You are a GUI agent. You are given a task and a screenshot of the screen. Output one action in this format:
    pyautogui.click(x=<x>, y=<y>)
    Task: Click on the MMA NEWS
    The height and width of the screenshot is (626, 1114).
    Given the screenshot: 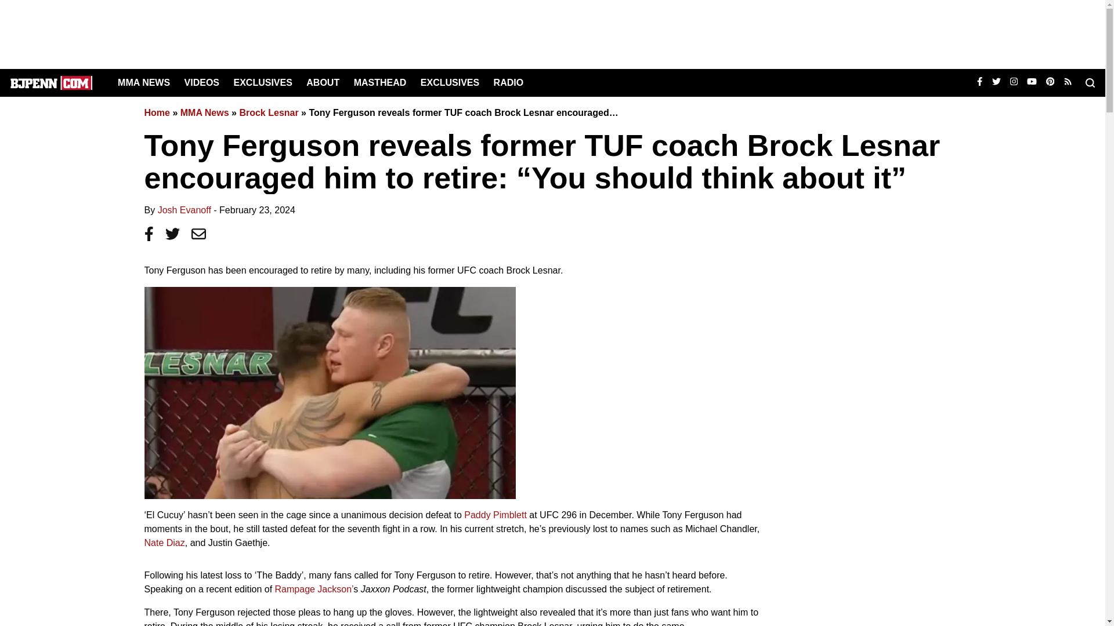 What is the action you would take?
    pyautogui.click(x=144, y=82)
    